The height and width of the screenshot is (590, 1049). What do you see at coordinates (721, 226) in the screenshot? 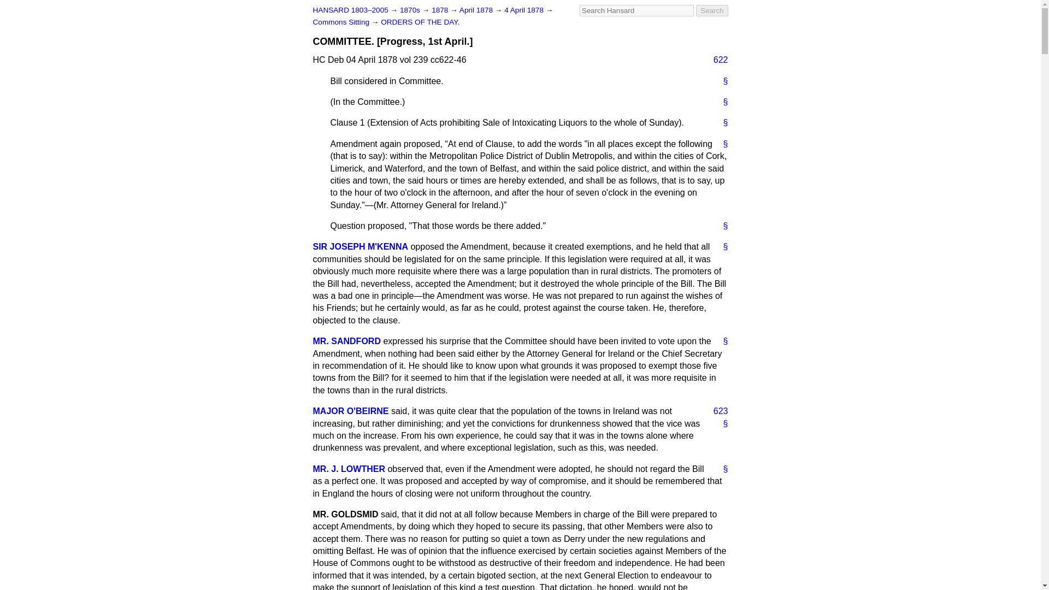
I see `Link to this contribution` at bounding box center [721, 226].